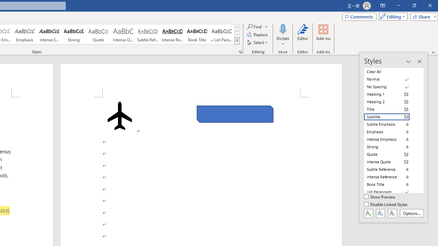 Image resolution: width=438 pixels, height=246 pixels. What do you see at coordinates (411, 213) in the screenshot?
I see `Options...` at bounding box center [411, 213].